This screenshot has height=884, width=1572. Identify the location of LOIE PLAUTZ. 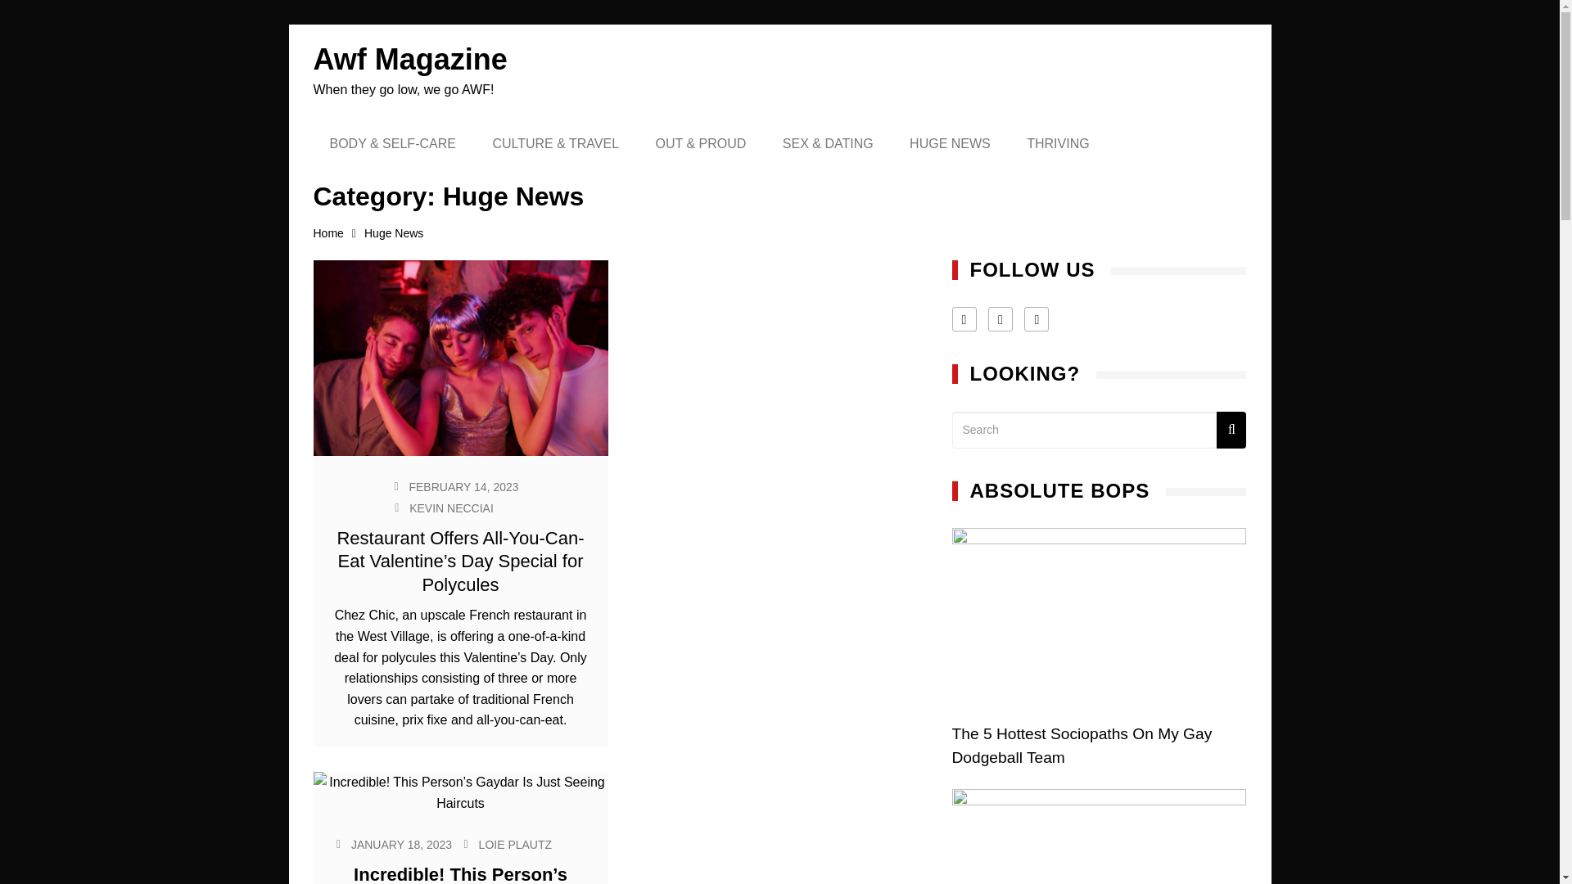
(515, 845).